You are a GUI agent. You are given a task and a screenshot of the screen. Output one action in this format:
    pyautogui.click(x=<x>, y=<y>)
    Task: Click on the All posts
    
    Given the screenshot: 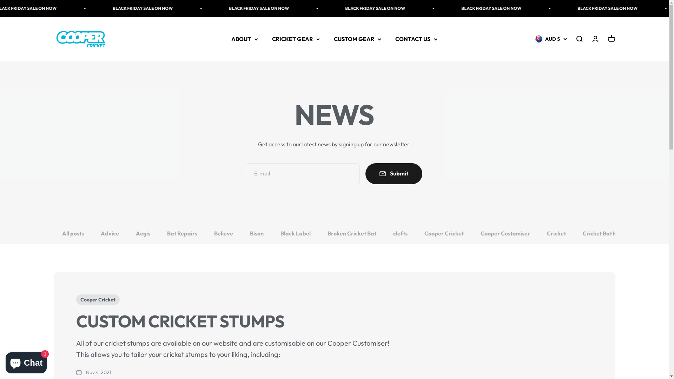 What is the action you would take?
    pyautogui.click(x=73, y=234)
    